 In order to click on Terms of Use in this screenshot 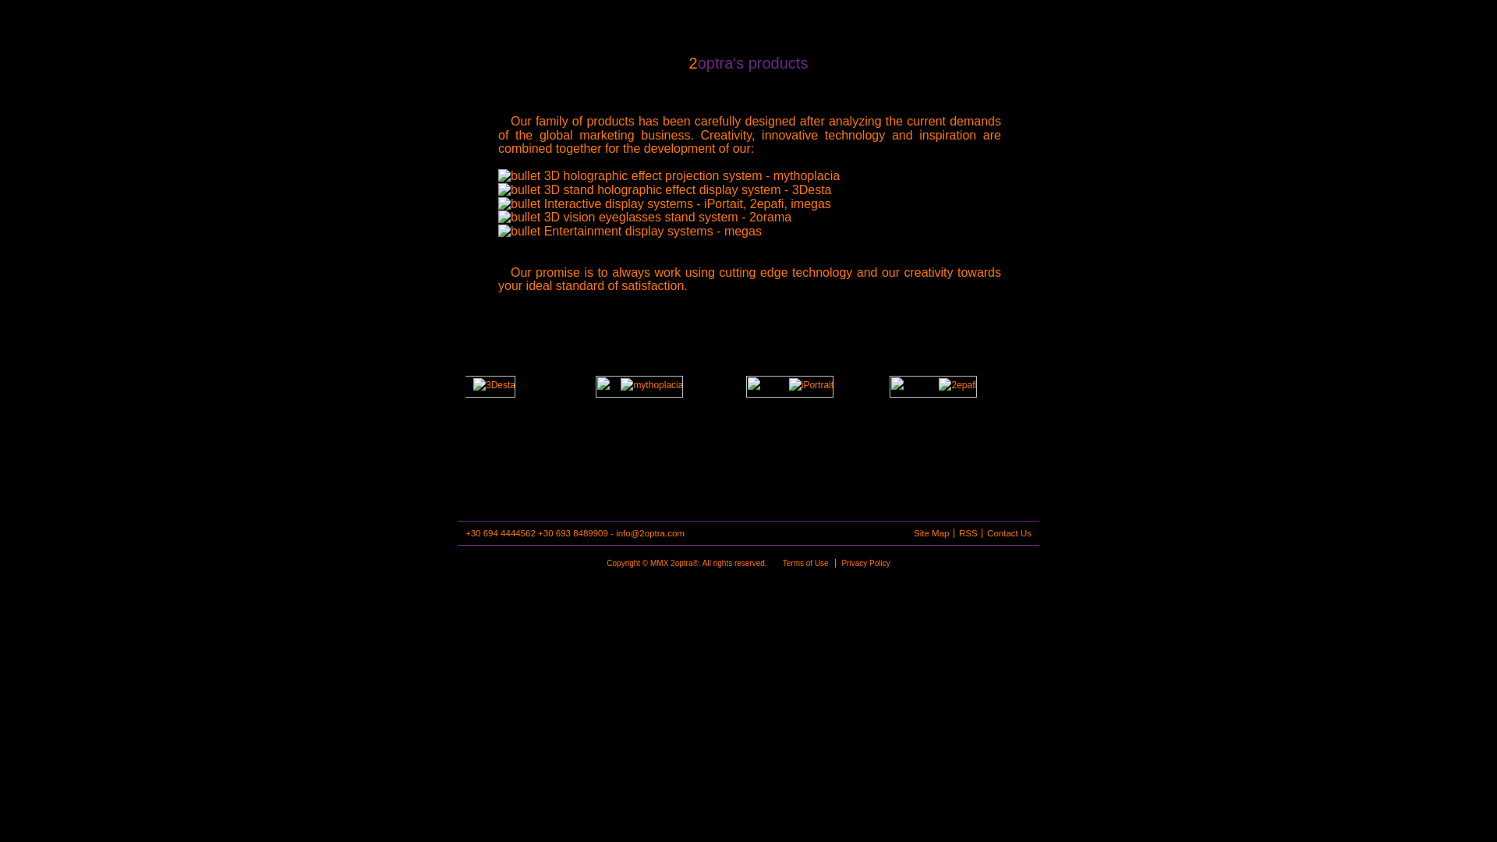, I will do `click(806, 563)`.